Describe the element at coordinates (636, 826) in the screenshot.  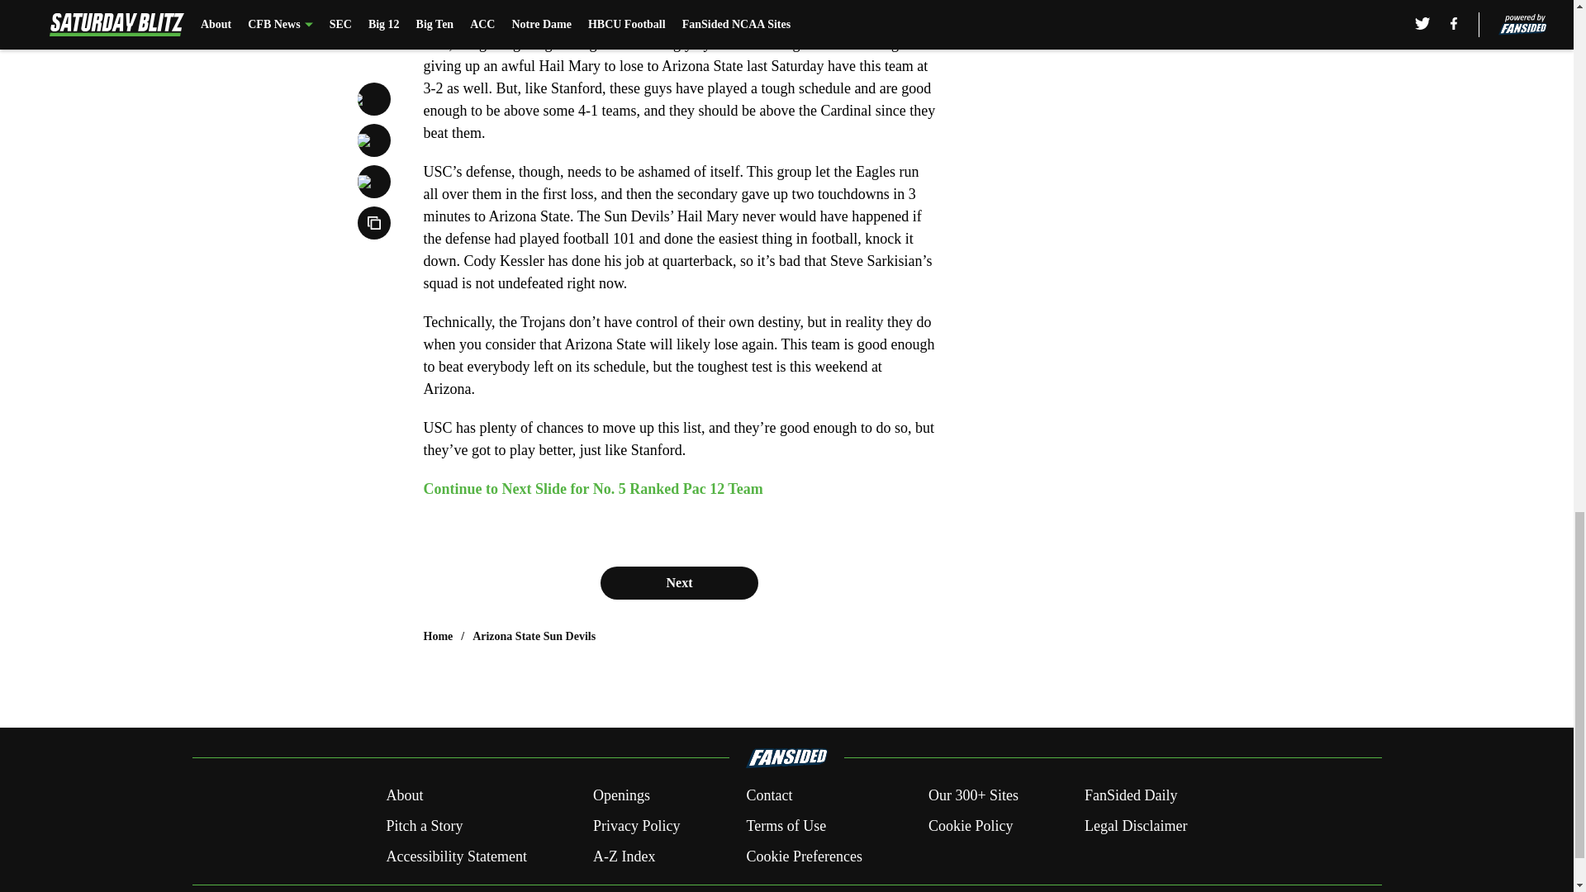
I see `Privacy Policy` at that location.